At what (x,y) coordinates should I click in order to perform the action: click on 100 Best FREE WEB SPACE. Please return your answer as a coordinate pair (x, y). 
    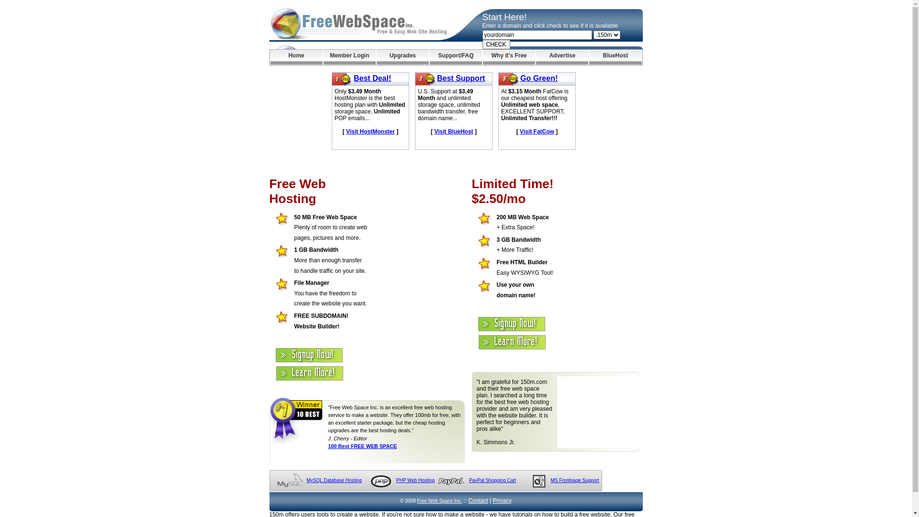
    Looking at the image, I should click on (363, 446).